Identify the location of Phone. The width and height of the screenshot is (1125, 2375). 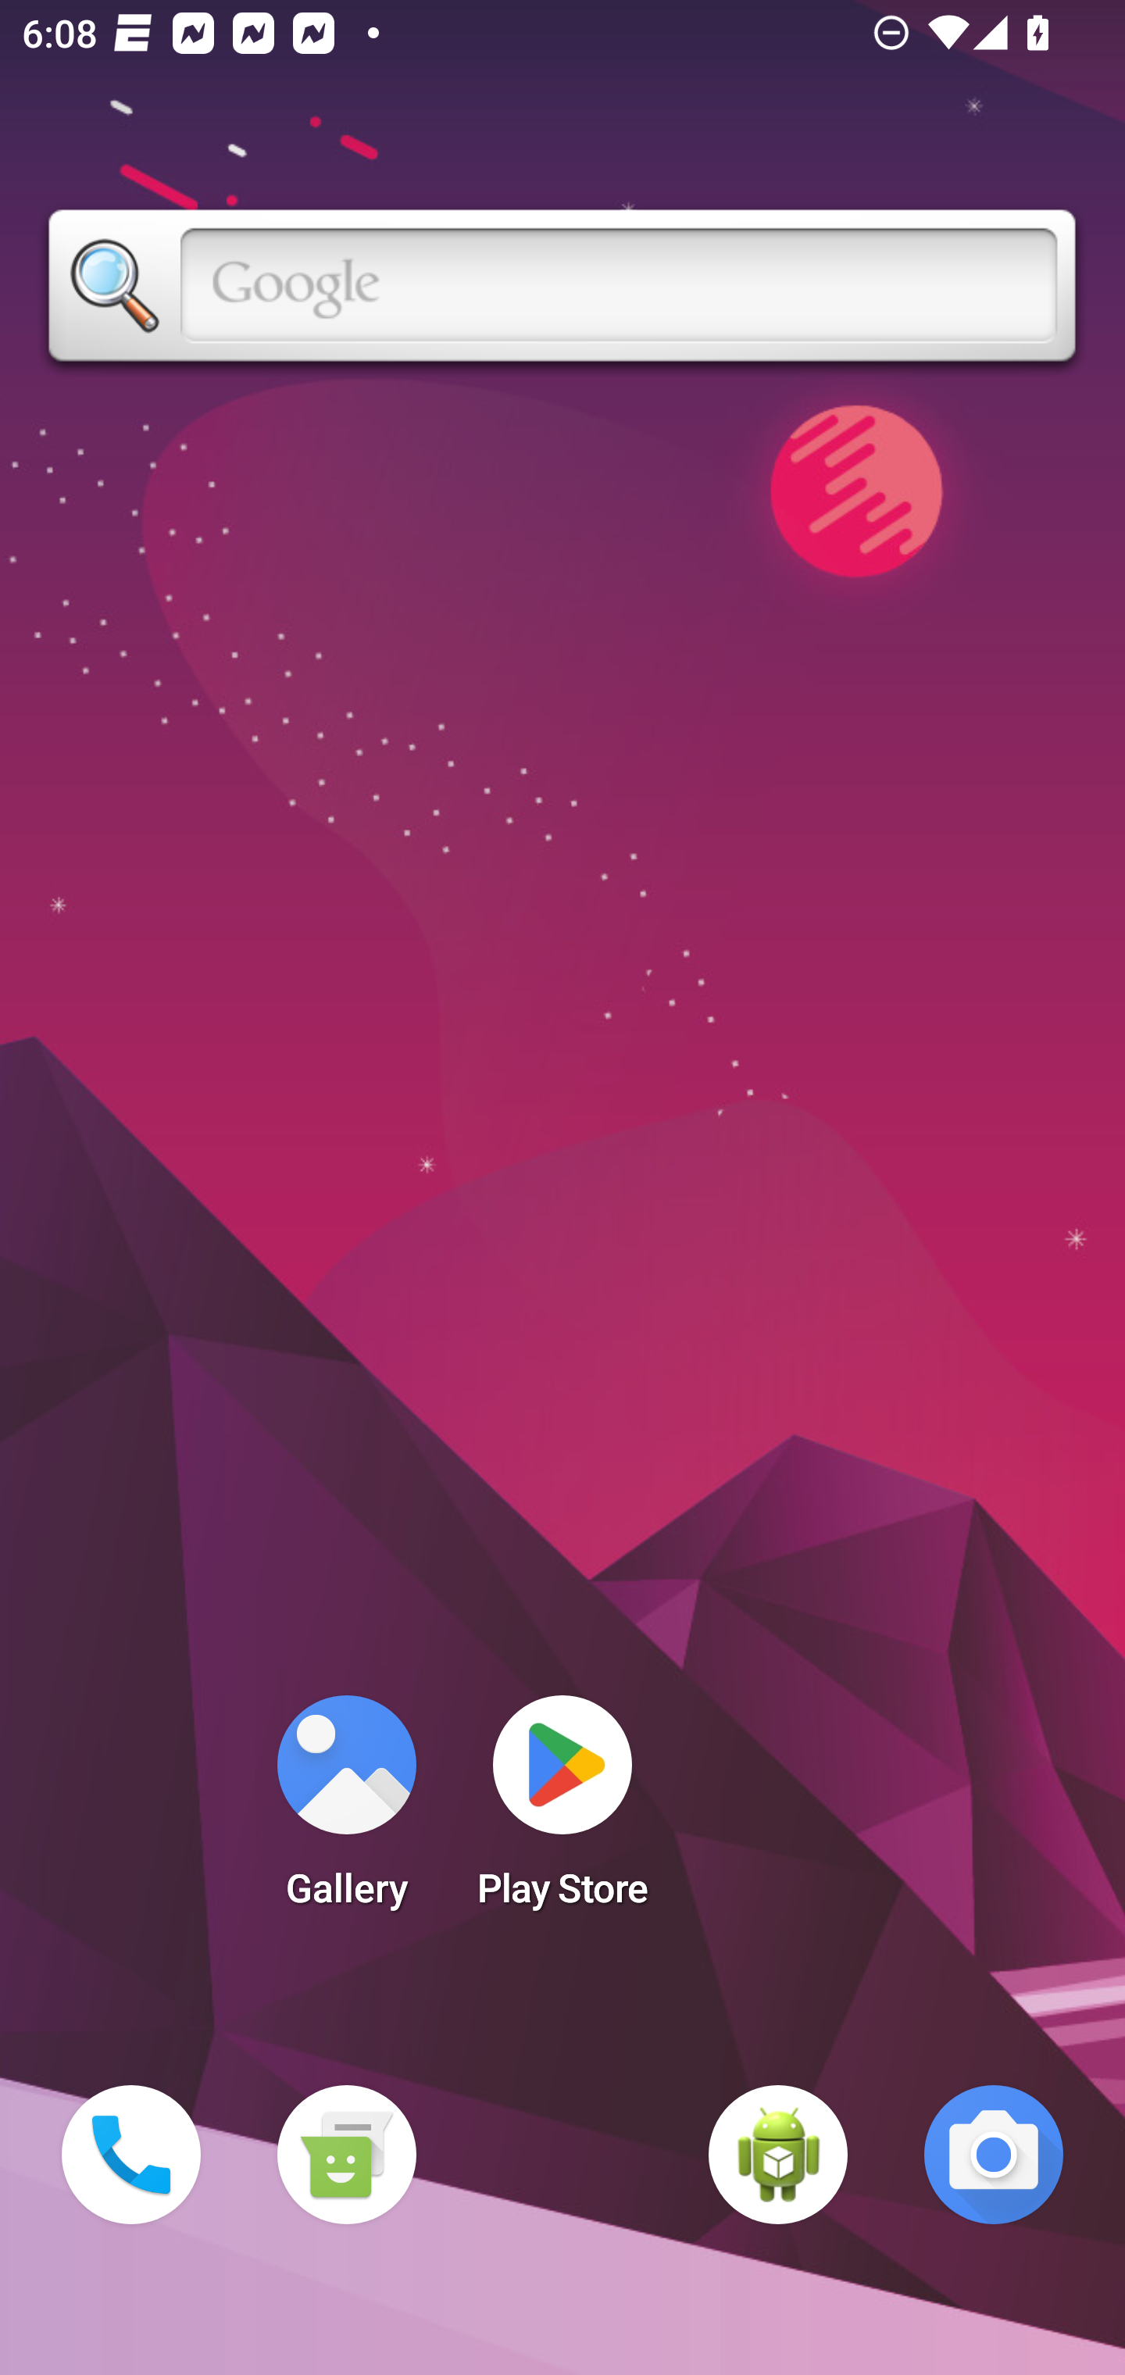
(131, 2155).